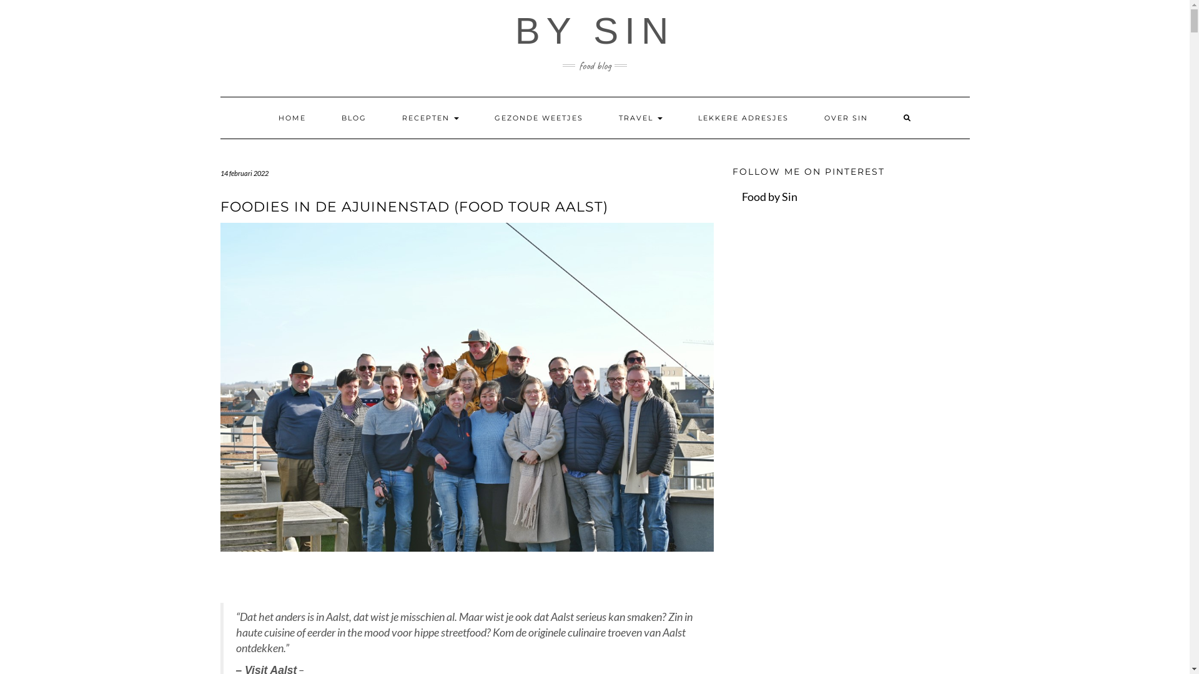 The image size is (1199, 674). I want to click on TRAVEL, so click(641, 117).